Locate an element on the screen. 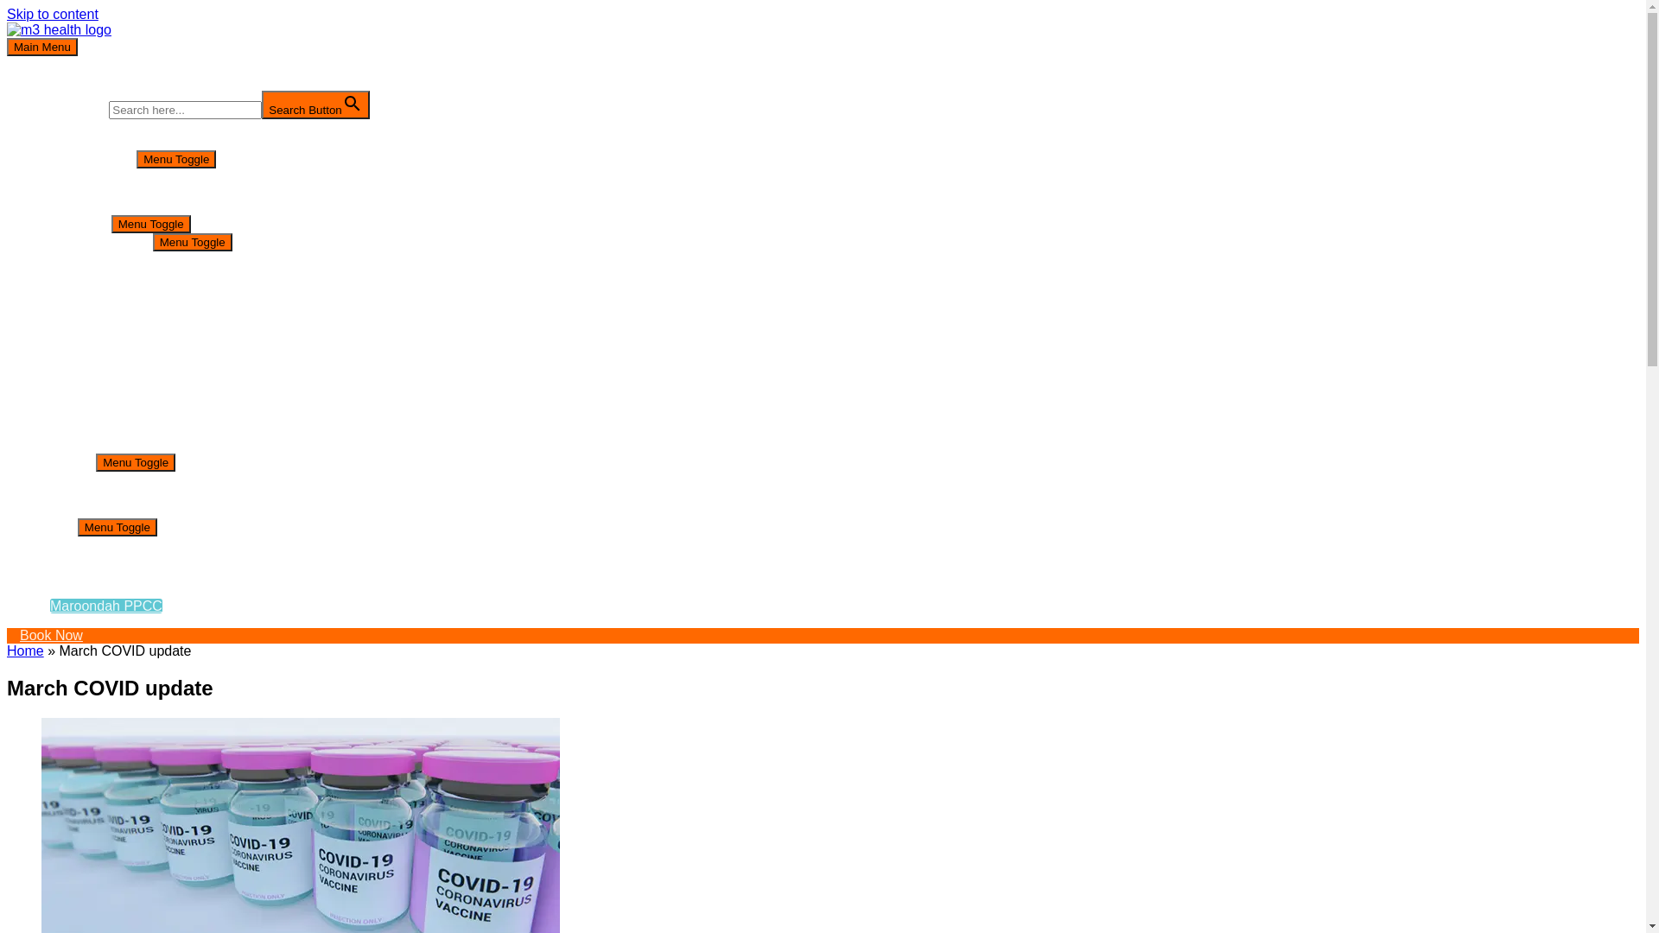 Image resolution: width=1659 pixels, height=933 pixels. Menu Toggle is located at coordinates (176, 159).